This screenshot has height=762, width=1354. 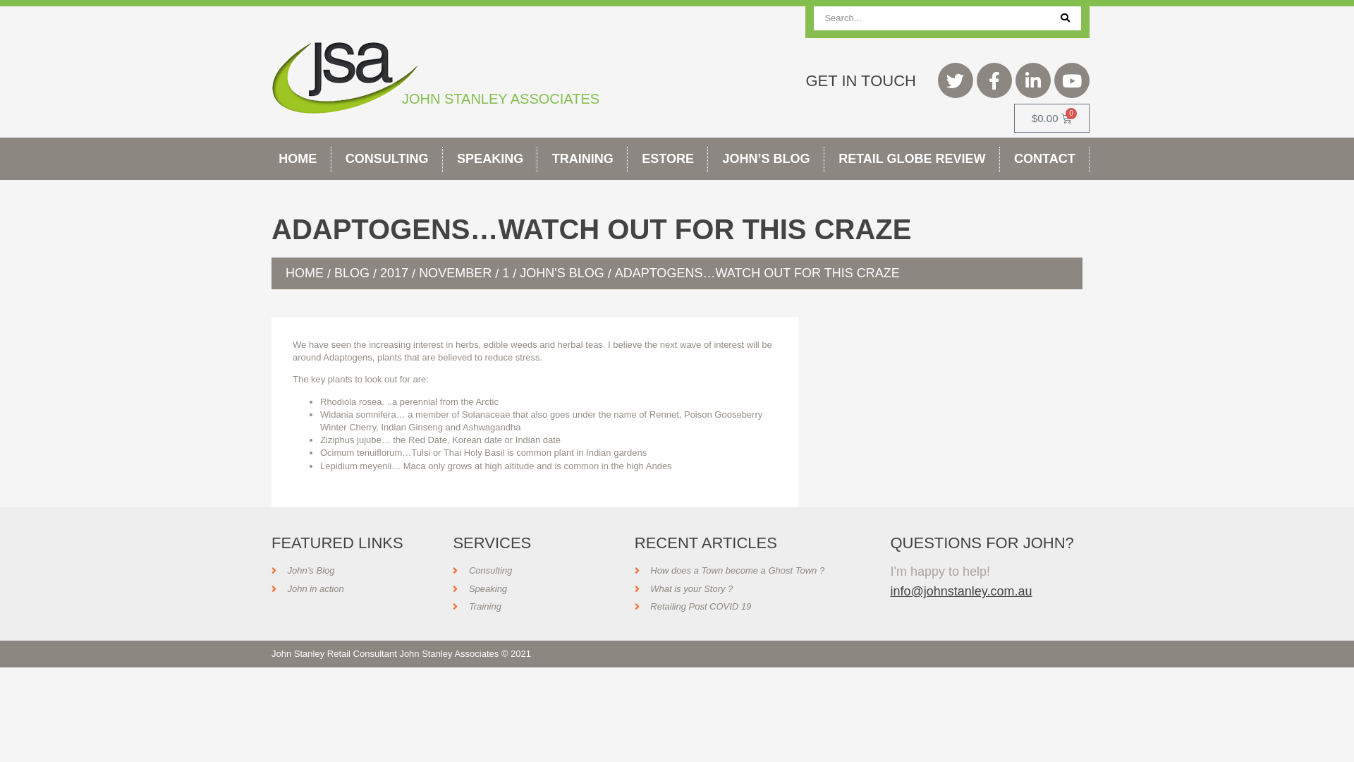 What do you see at coordinates (482, 571) in the screenshot?
I see `Consulting` at bounding box center [482, 571].